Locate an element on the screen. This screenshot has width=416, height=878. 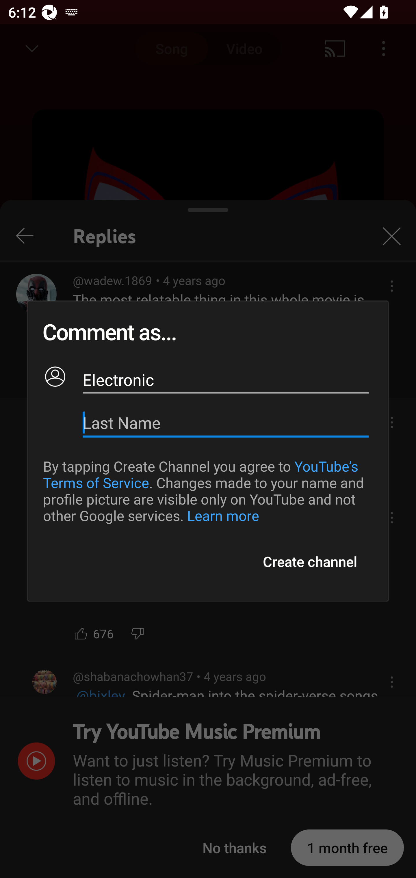
Electronic is located at coordinates (226, 380).